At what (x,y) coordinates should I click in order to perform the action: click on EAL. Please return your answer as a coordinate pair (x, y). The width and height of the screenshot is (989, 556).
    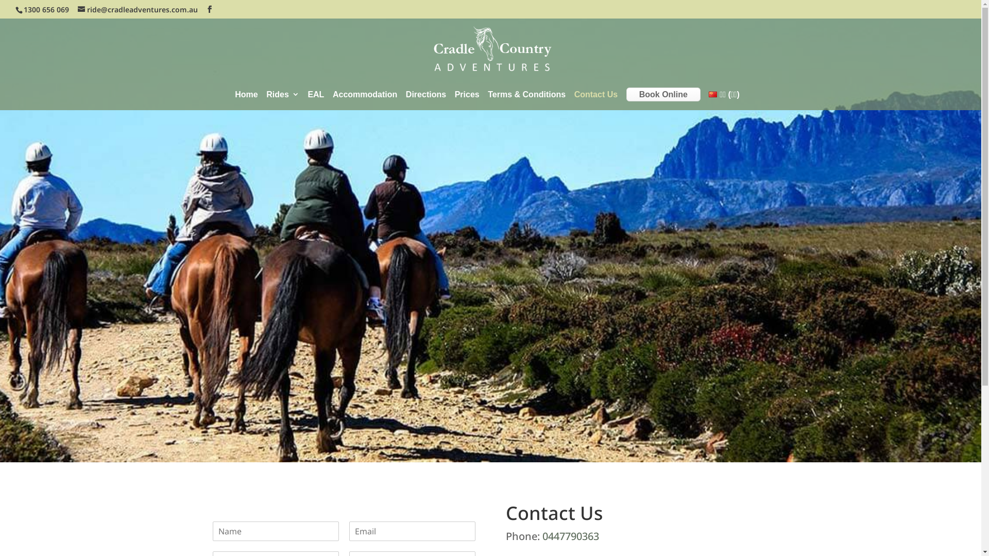
    Looking at the image, I should click on (316, 101).